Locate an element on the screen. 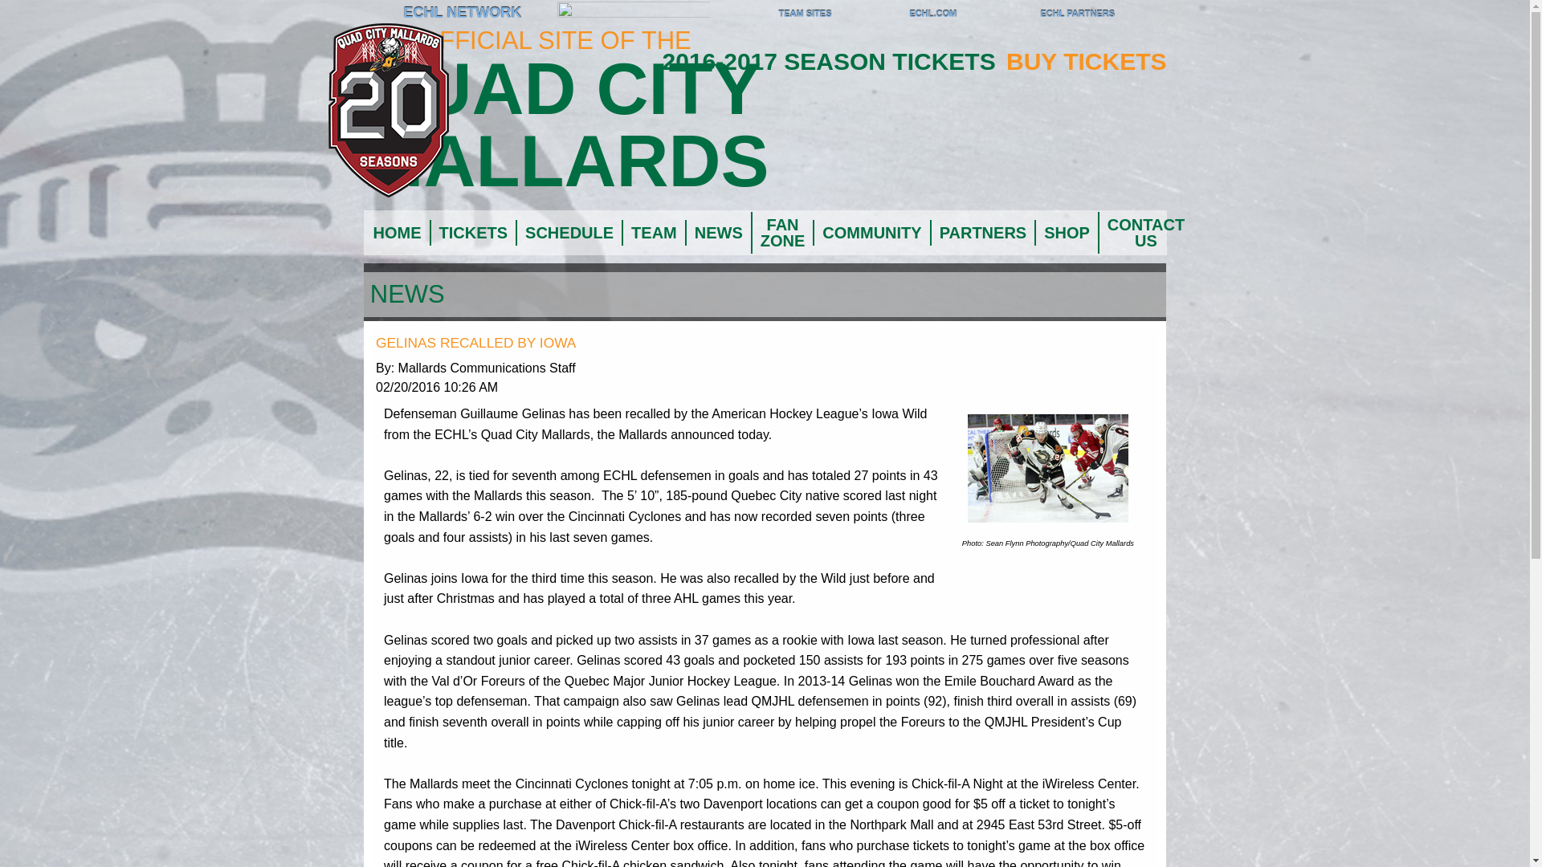 The width and height of the screenshot is (1542, 867). TICKETS is located at coordinates (471, 233).